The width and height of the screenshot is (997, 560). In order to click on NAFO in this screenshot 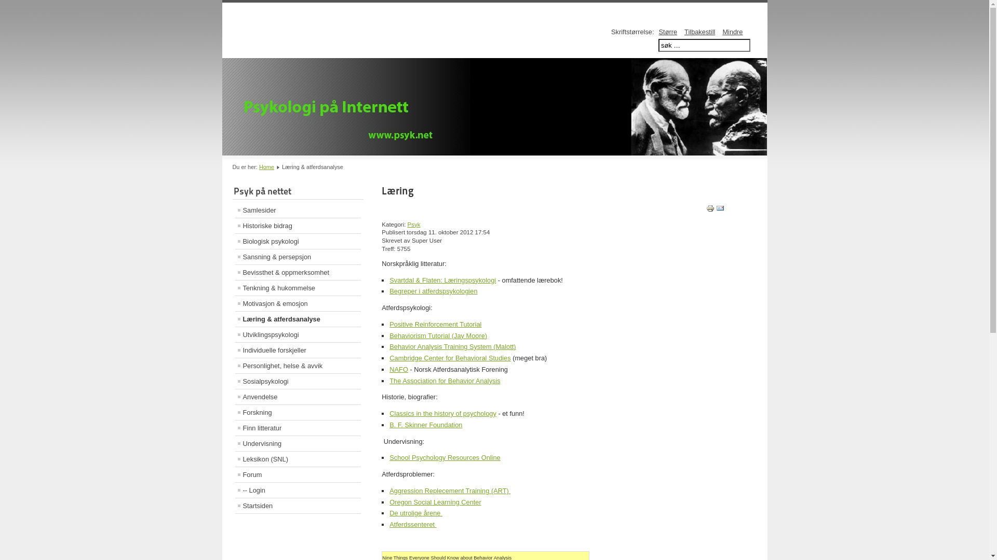, I will do `click(399, 369)`.